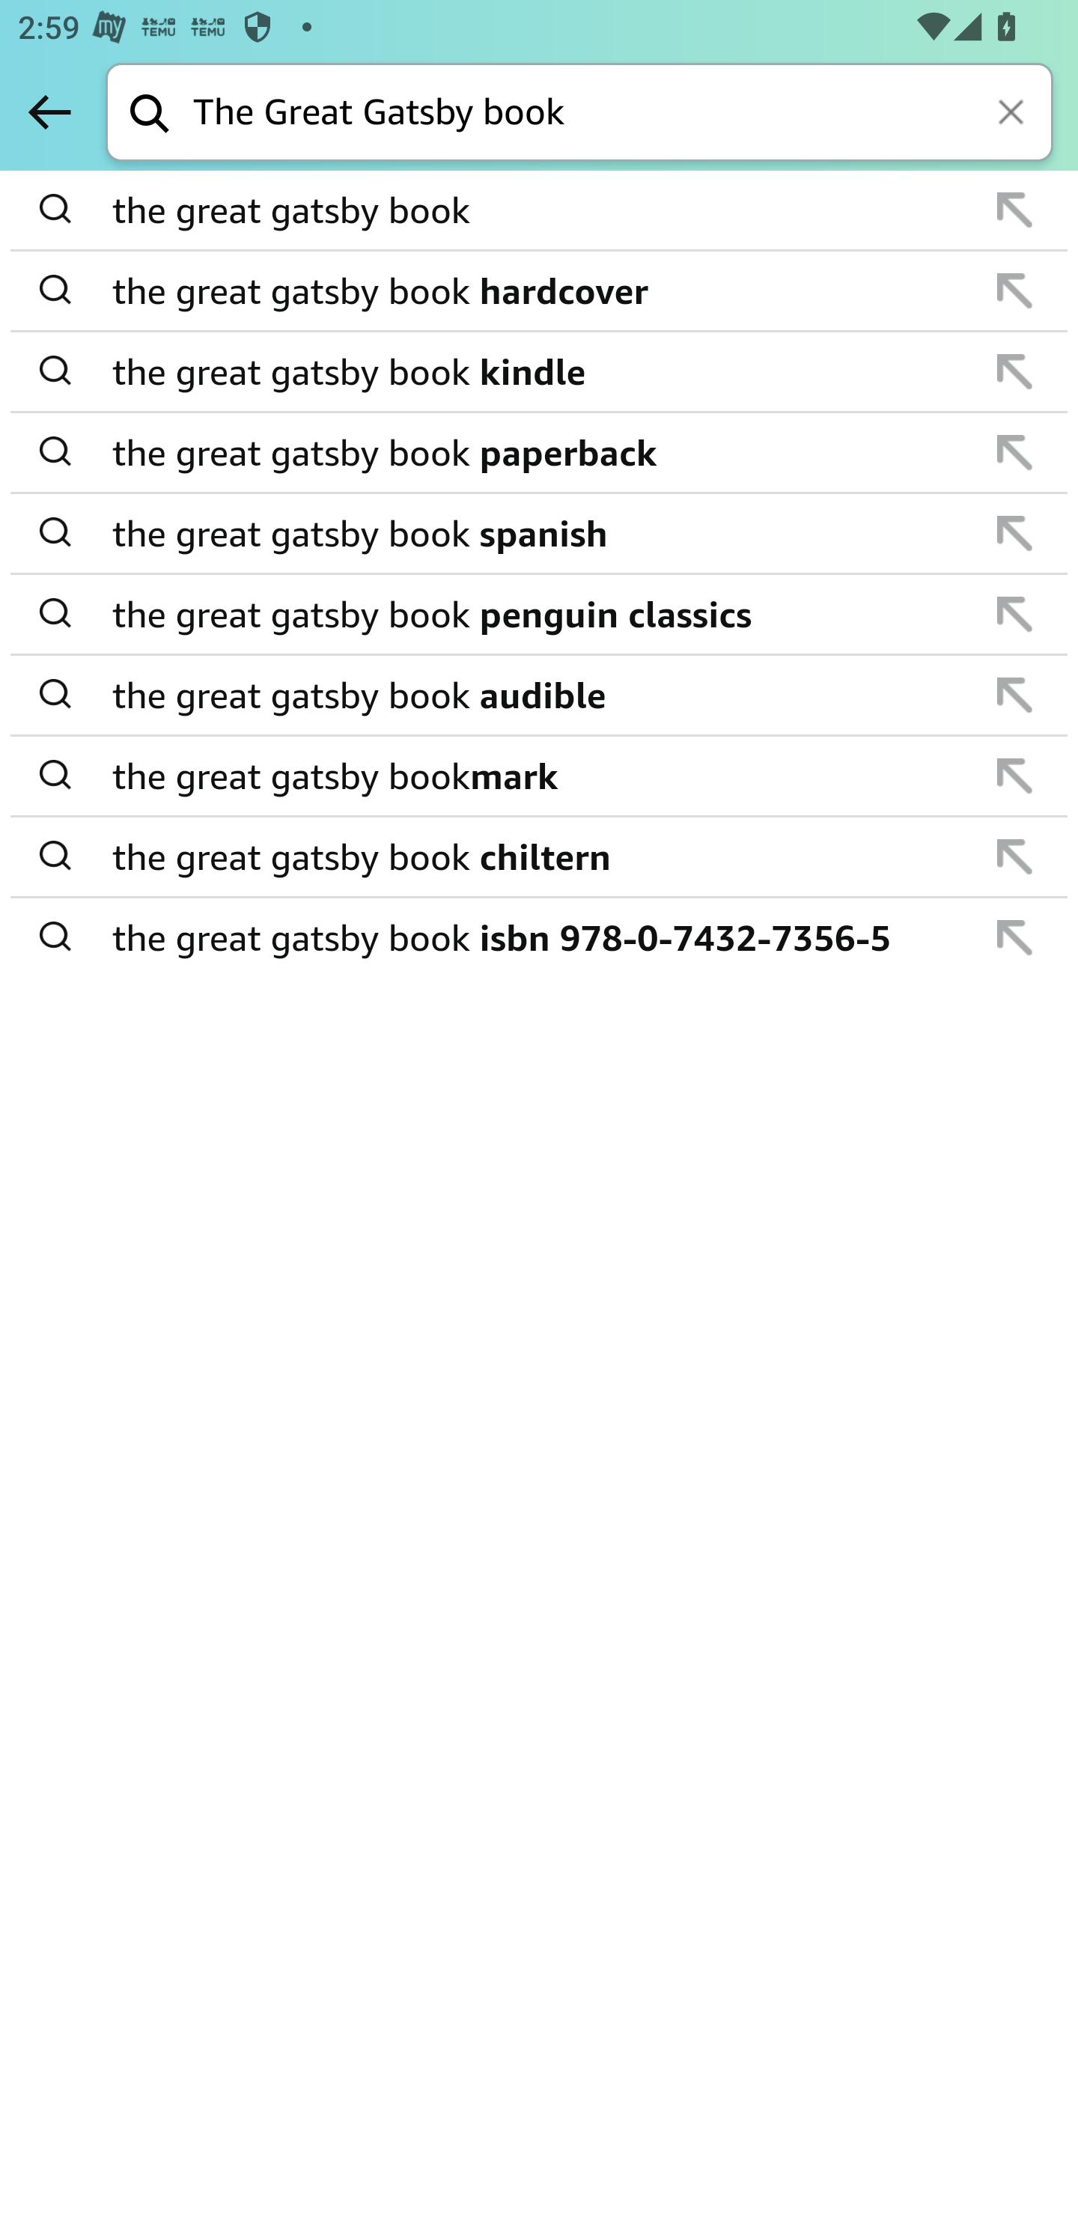 The height and width of the screenshot is (2216, 1078). What do you see at coordinates (1014, 114) in the screenshot?
I see `Clear search keywords` at bounding box center [1014, 114].